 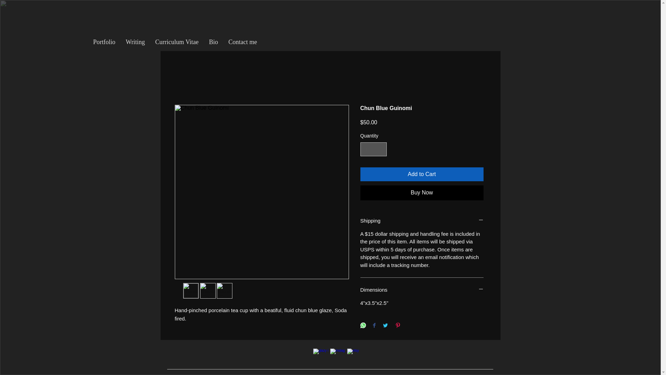 I want to click on Portfolio, so click(x=104, y=42).